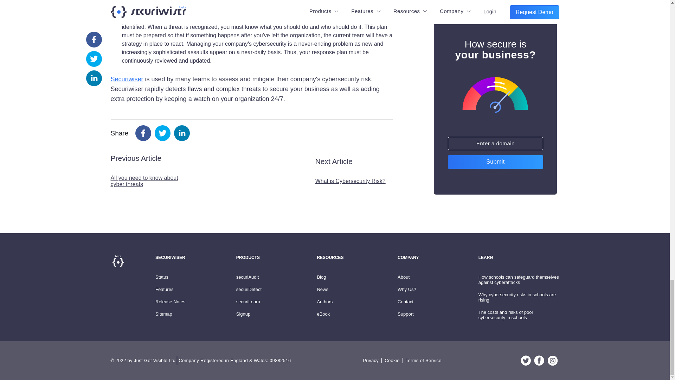 The height and width of the screenshot is (380, 675). Describe the element at coordinates (405, 314) in the screenshot. I see `Support` at that location.